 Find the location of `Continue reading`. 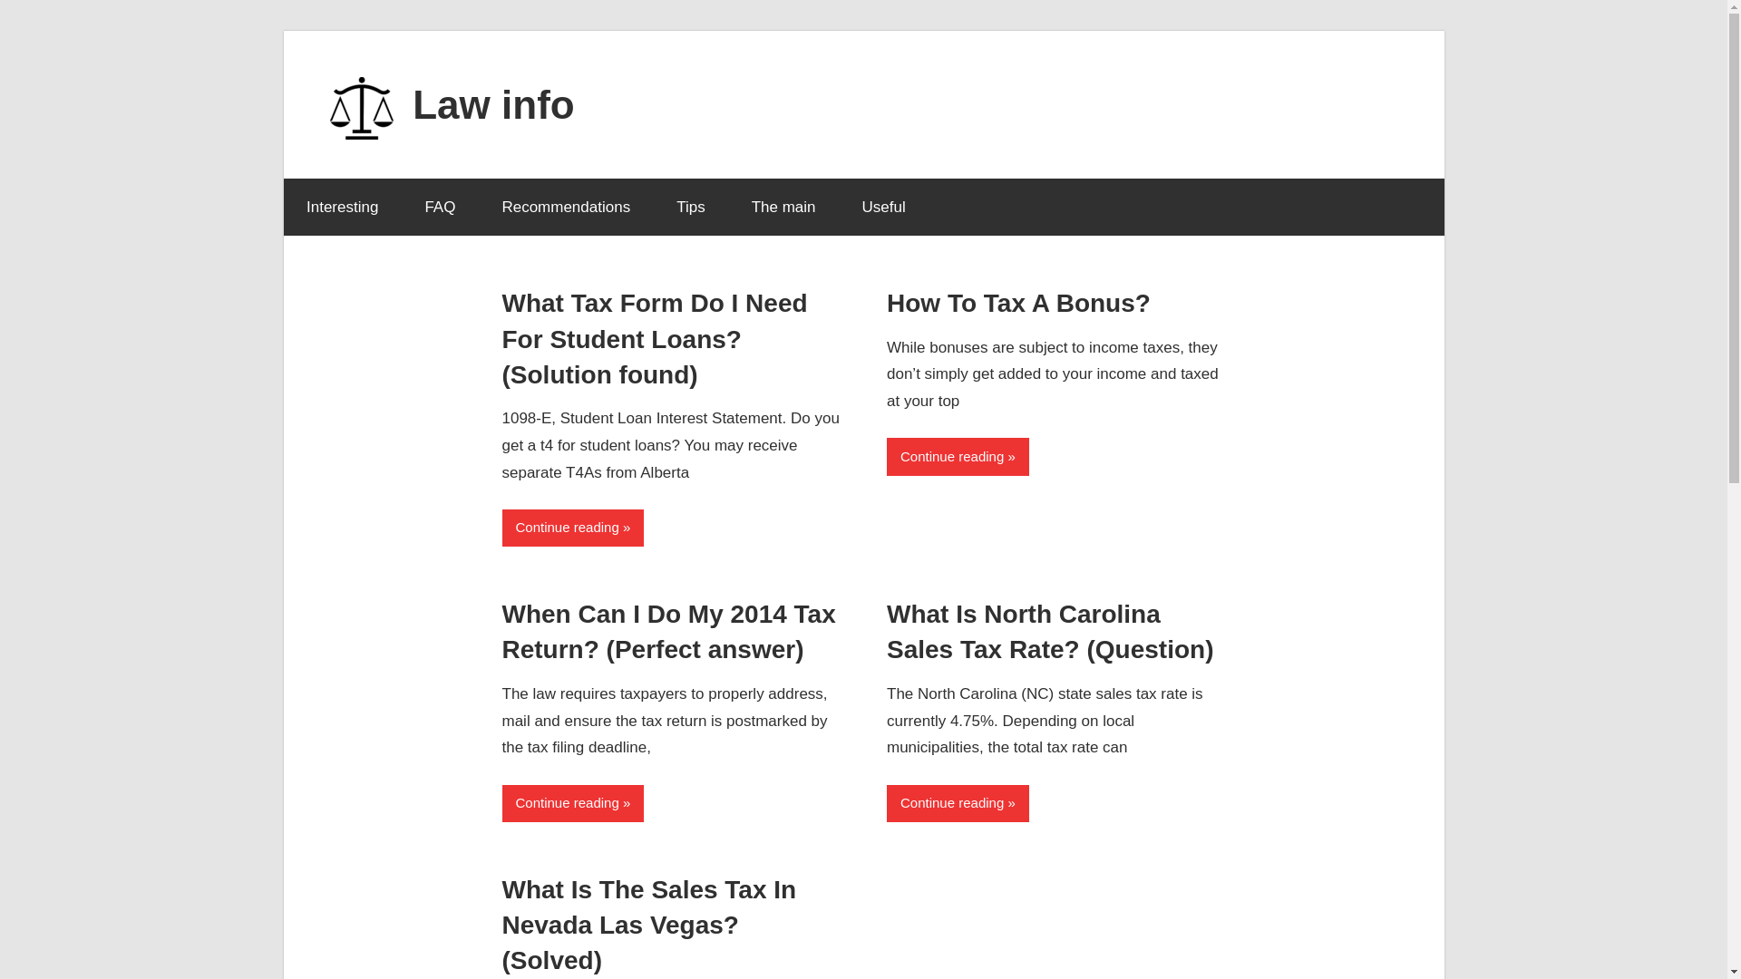

Continue reading is located at coordinates (958, 455).